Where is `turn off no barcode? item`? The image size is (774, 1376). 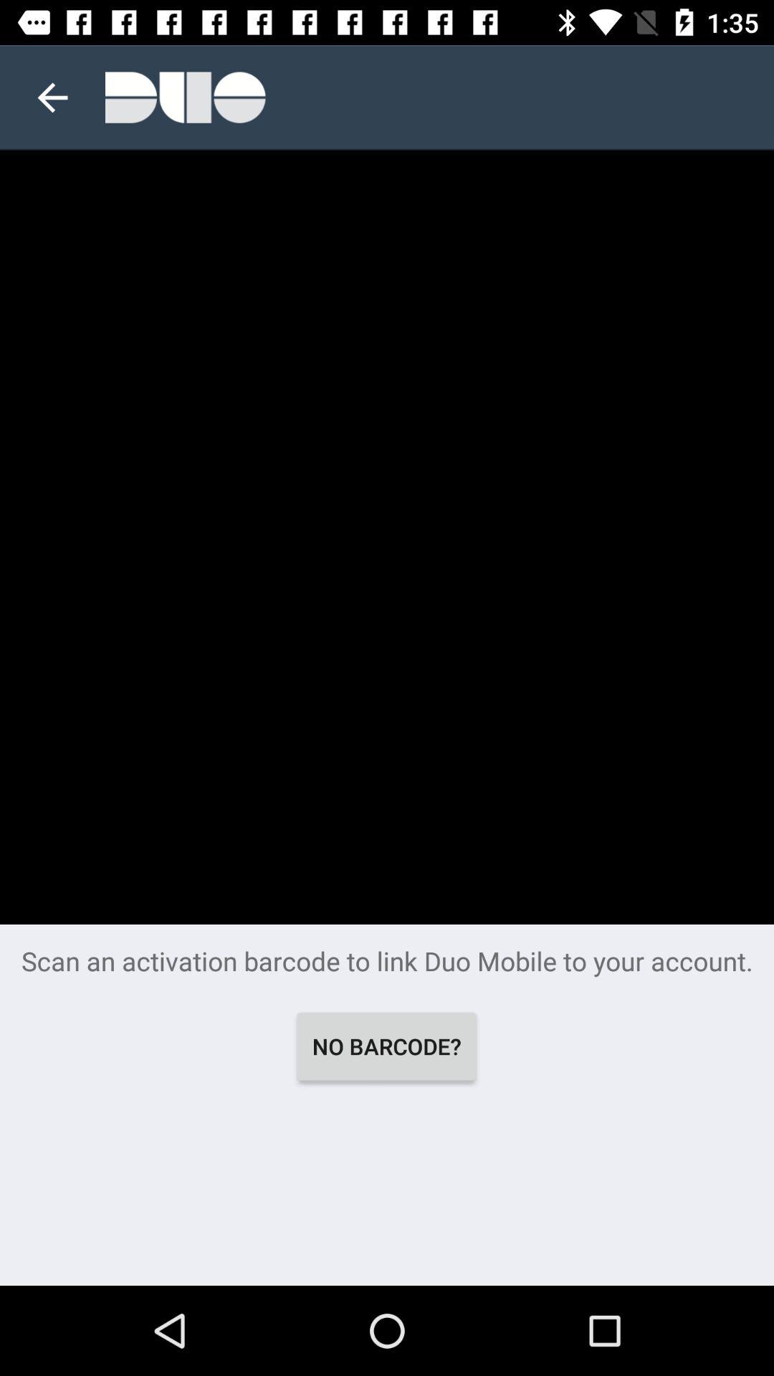 turn off no barcode? item is located at coordinates (387, 1046).